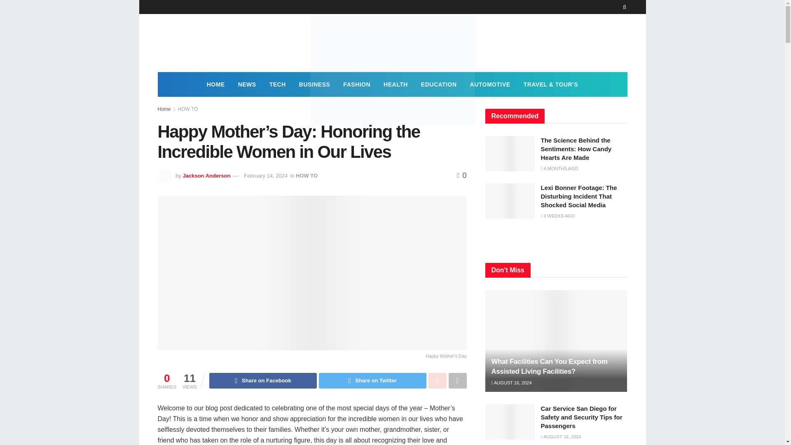 This screenshot has height=445, width=791. I want to click on AUTOMOTIVE, so click(490, 84).